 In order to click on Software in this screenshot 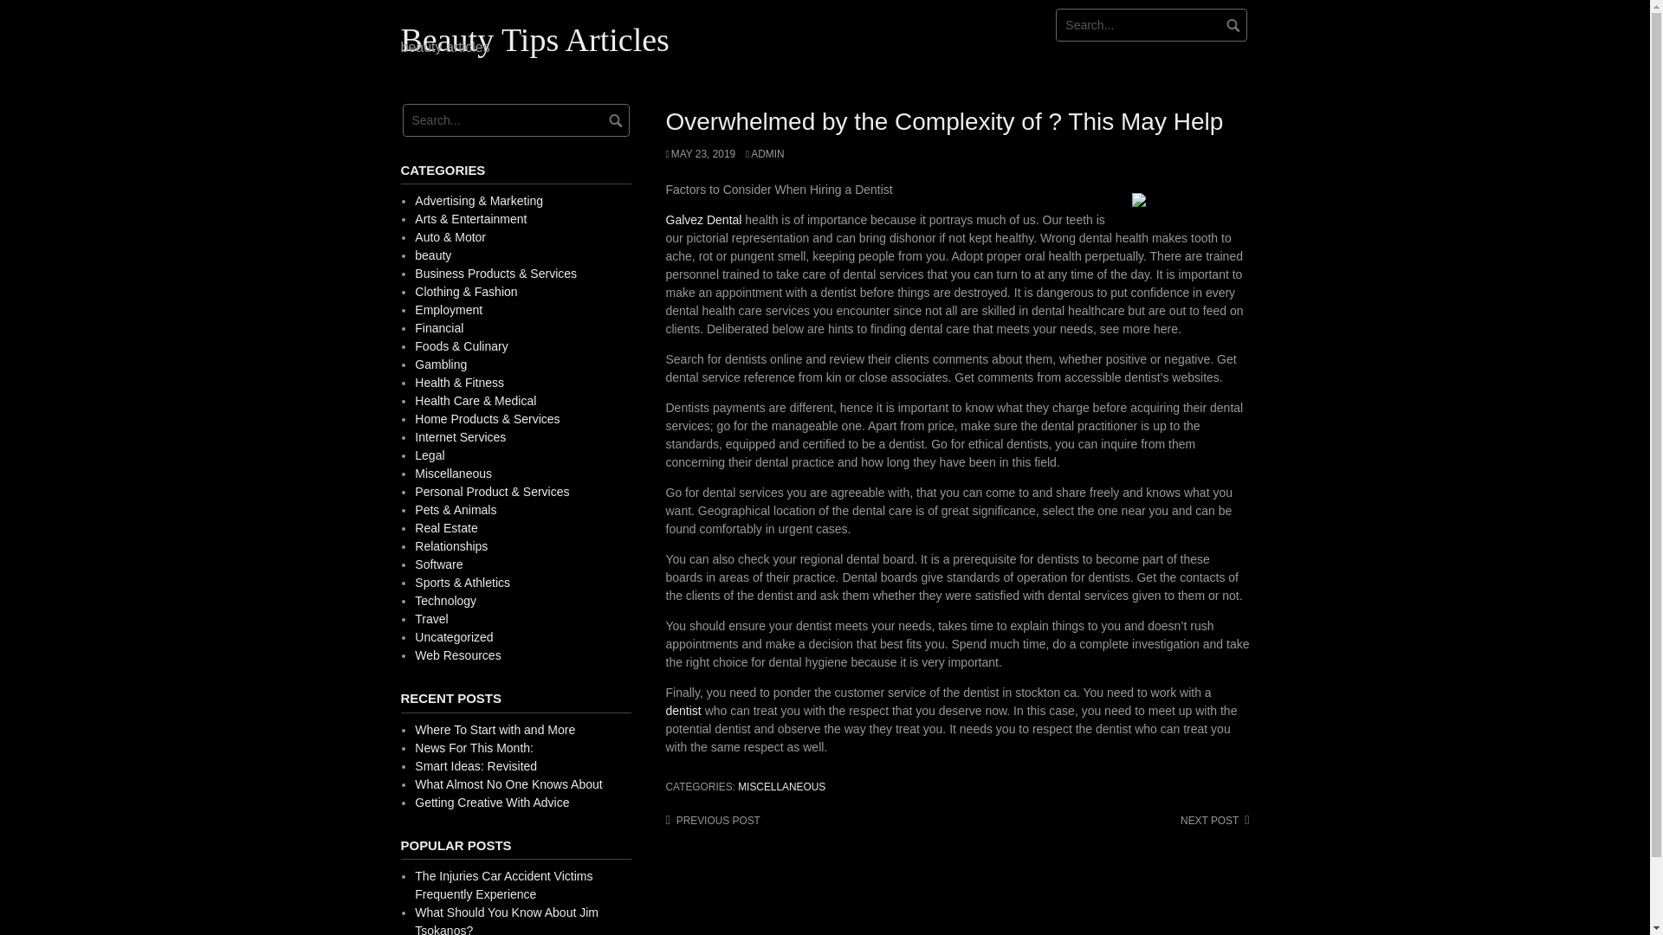, I will do `click(438, 564)`.